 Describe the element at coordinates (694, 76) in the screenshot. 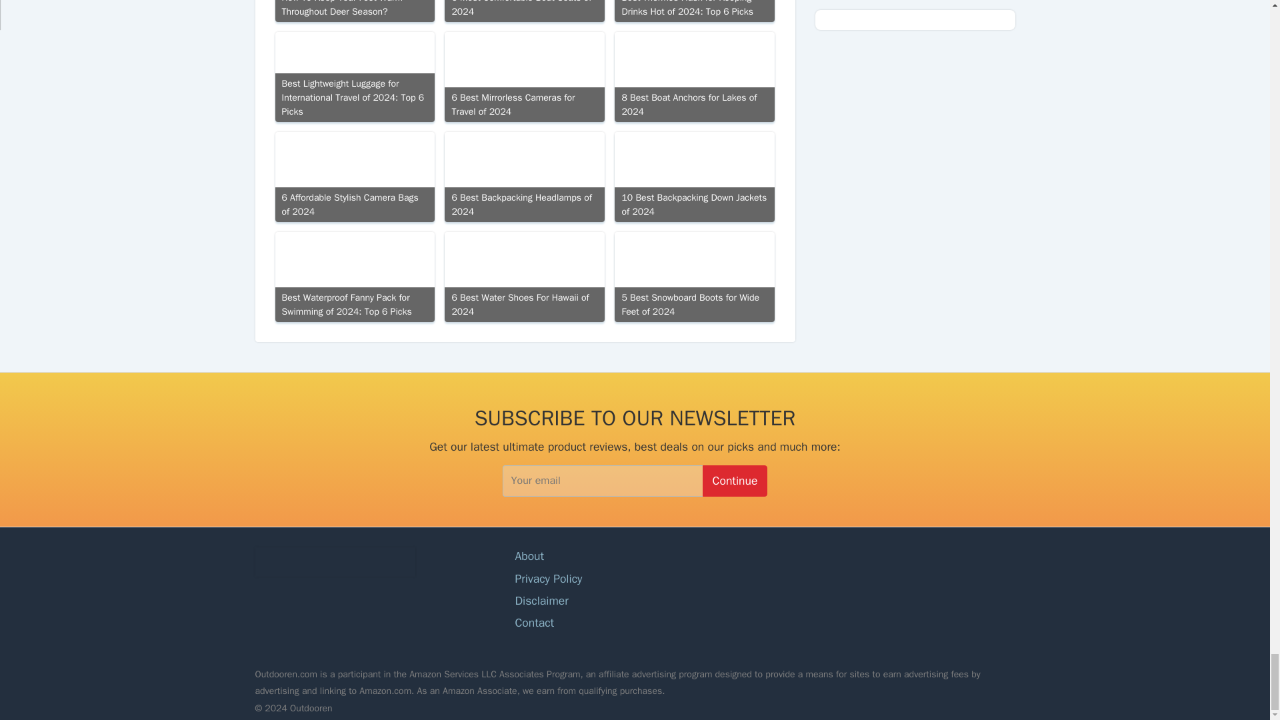

I see `8 Best Boat Anchors for Lakes of 2024` at that location.